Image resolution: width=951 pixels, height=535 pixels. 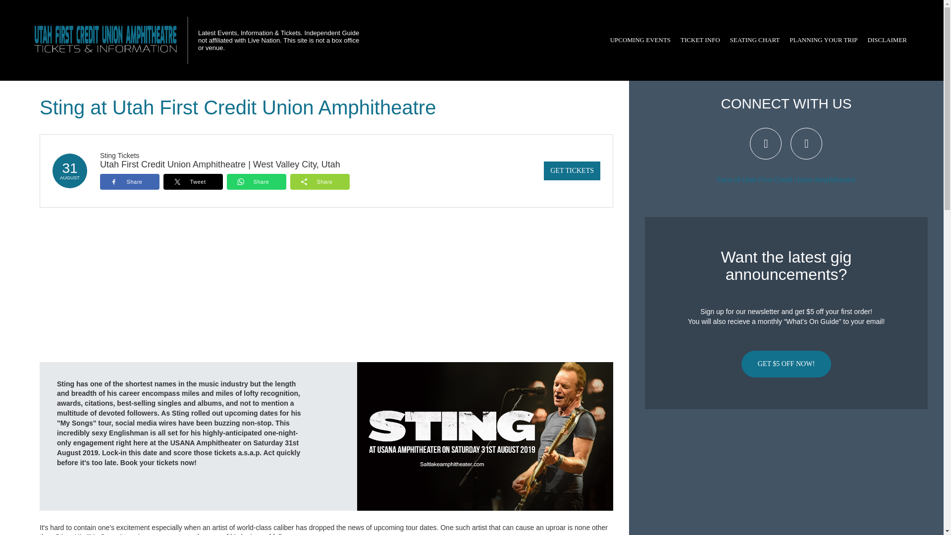 I want to click on UPCOMING EVENTS, so click(x=640, y=40).